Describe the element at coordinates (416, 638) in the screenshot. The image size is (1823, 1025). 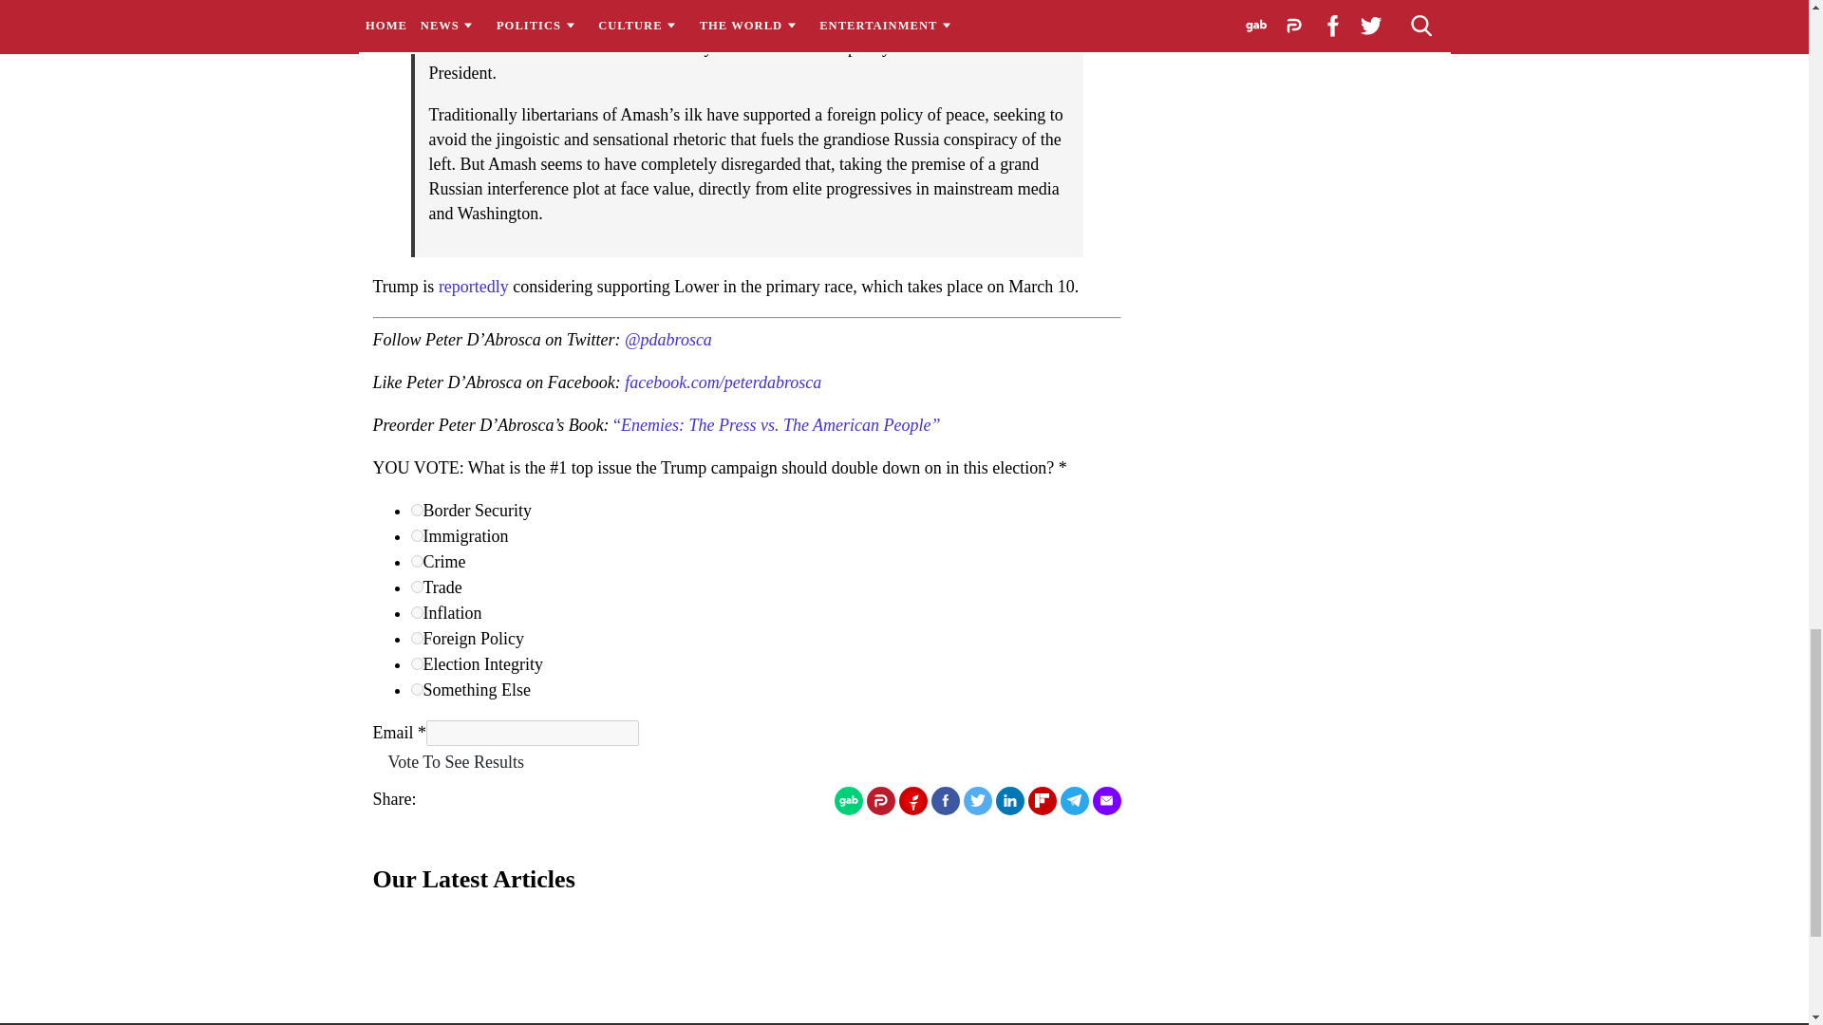
I see `Foreign Policy ` at that location.